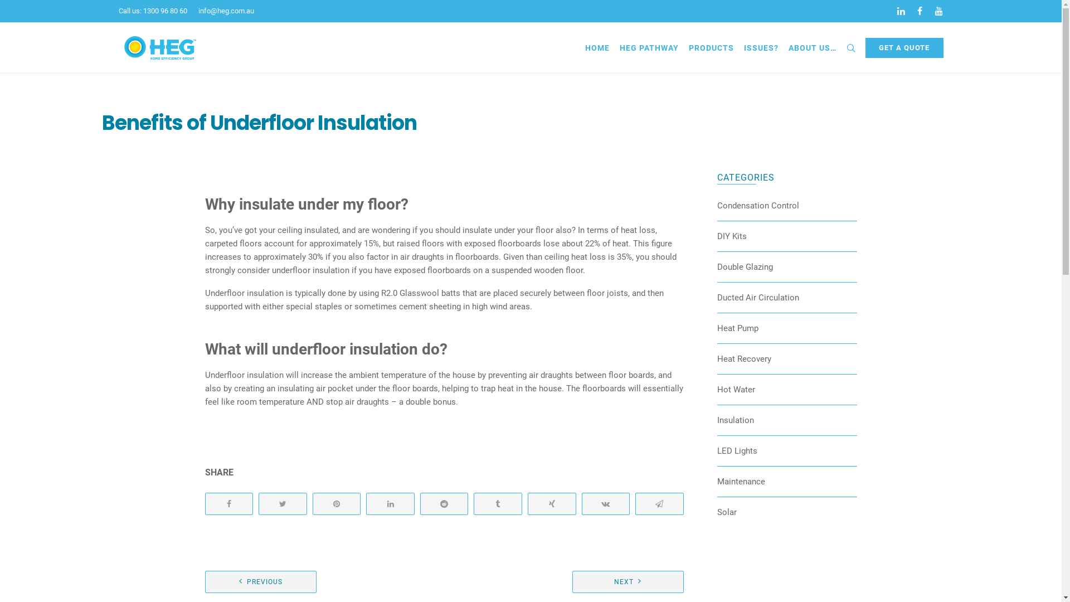 This screenshot has height=602, width=1070. I want to click on Condensation Control, so click(758, 206).